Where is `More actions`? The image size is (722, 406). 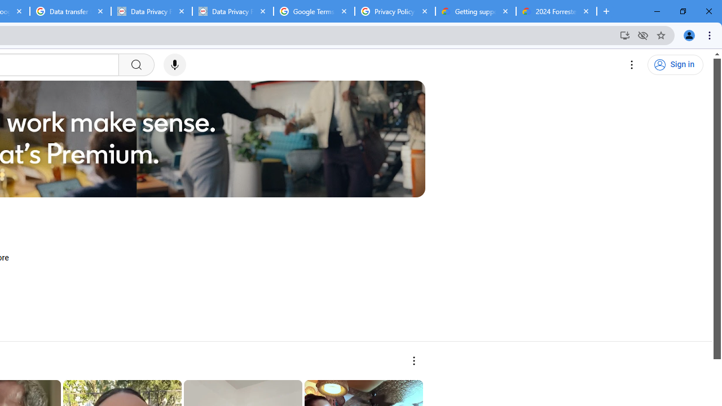 More actions is located at coordinates (413, 361).